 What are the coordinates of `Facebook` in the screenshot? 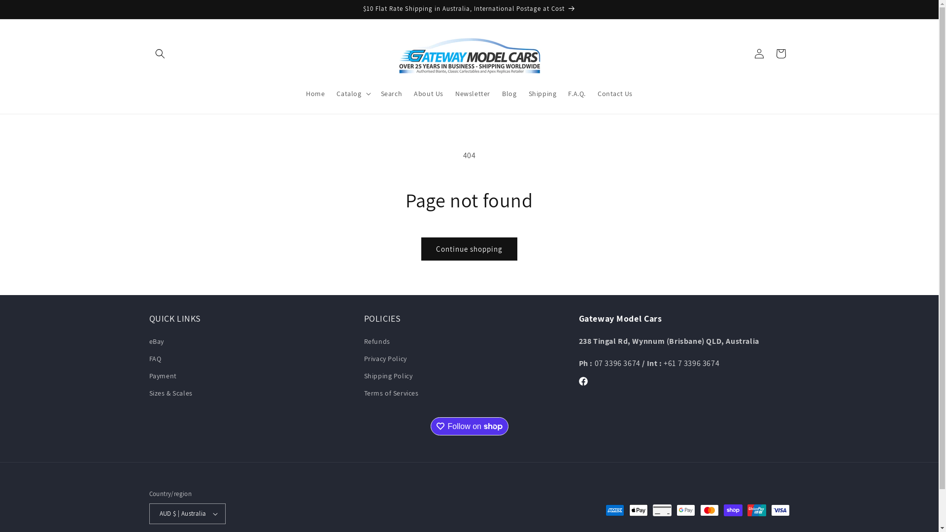 It's located at (583, 381).